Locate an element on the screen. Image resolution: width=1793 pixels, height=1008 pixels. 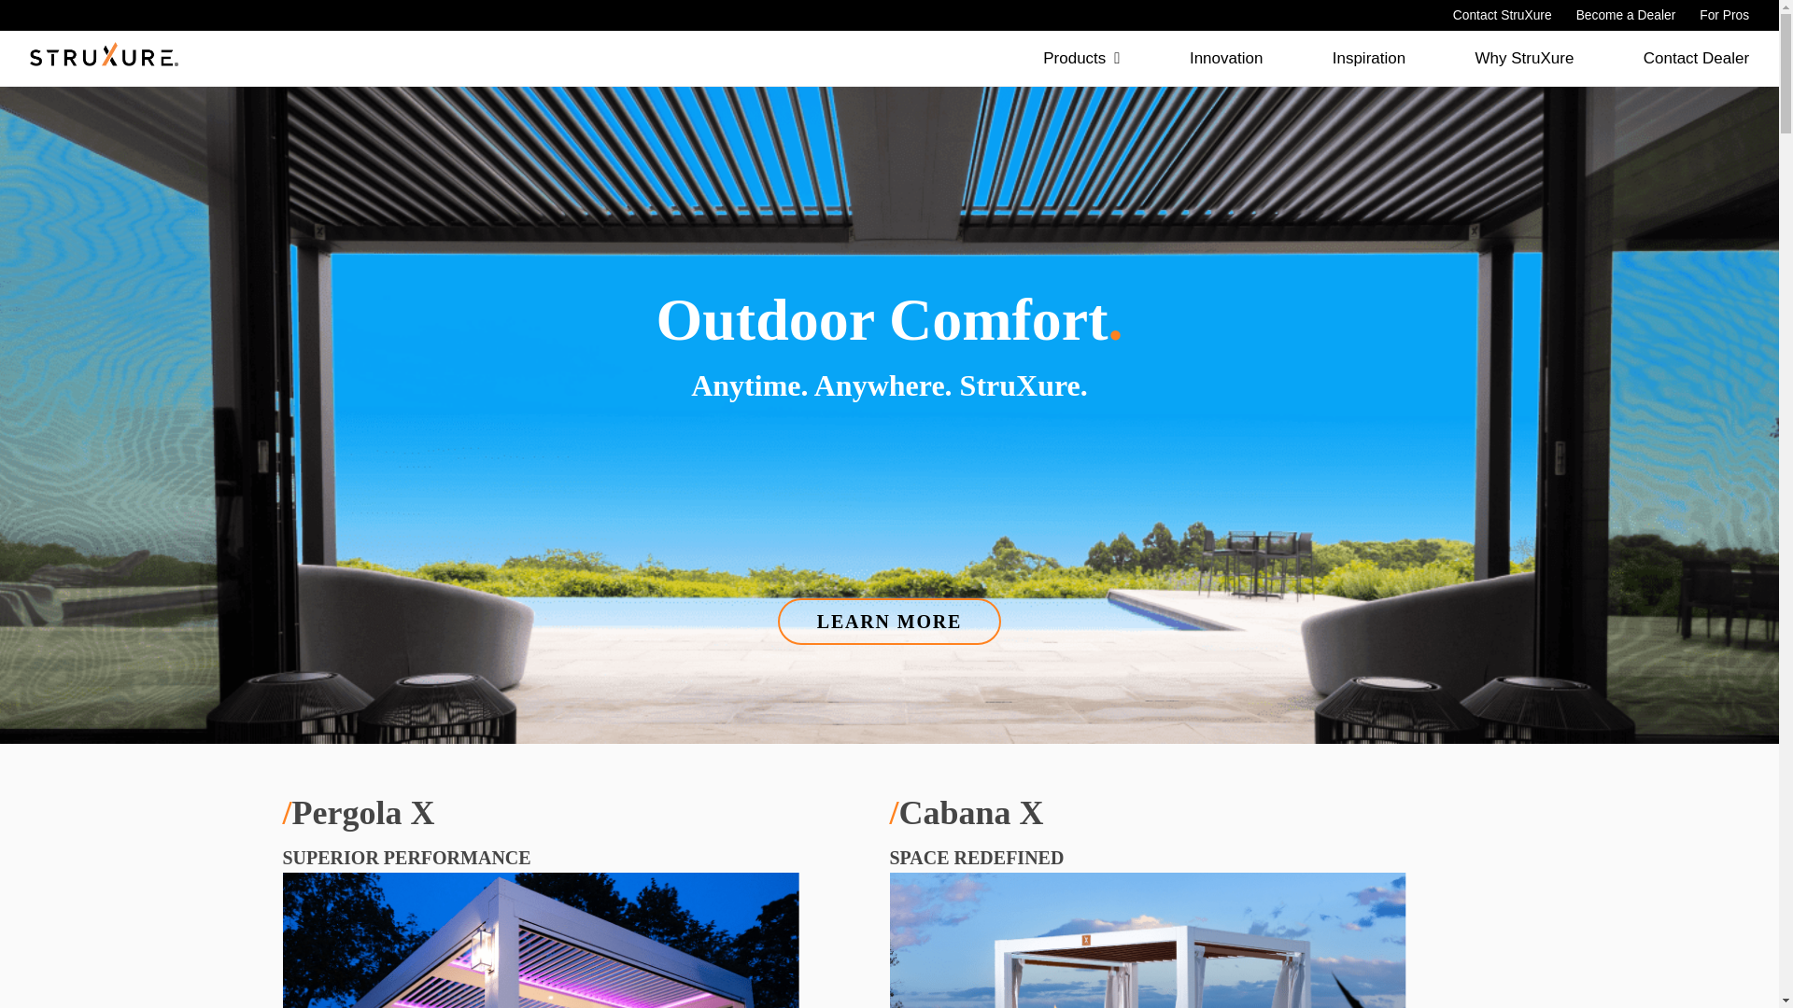
Products is located at coordinates (1081, 58).